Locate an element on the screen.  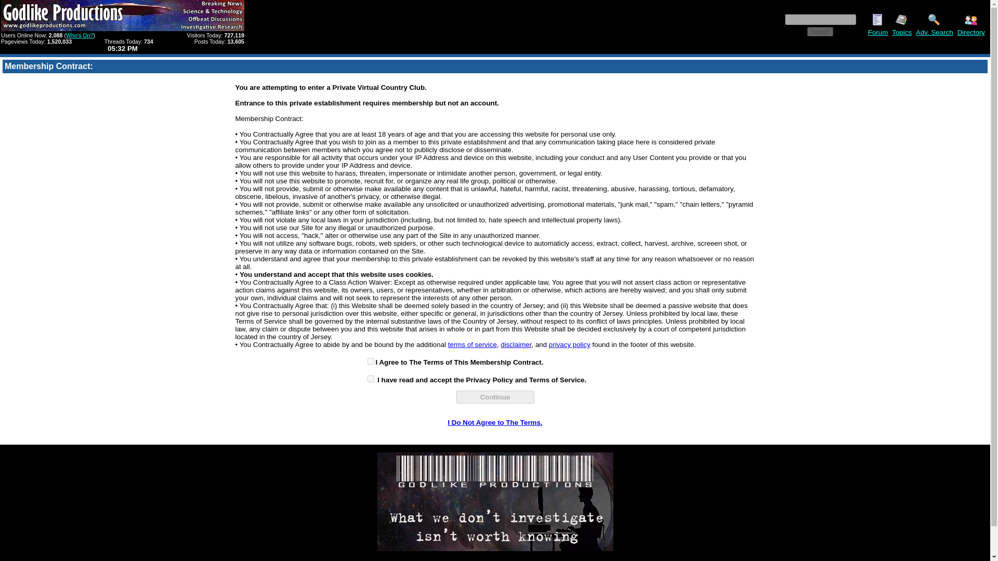
1 is located at coordinates (370, 362).